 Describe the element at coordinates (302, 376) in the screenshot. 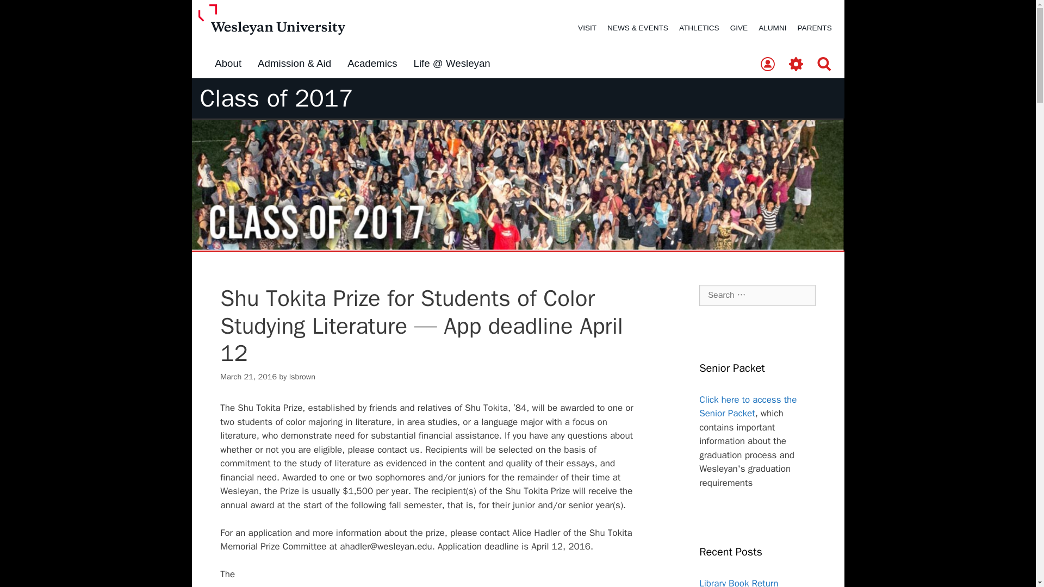

I see `View all posts by lsbrown` at that location.